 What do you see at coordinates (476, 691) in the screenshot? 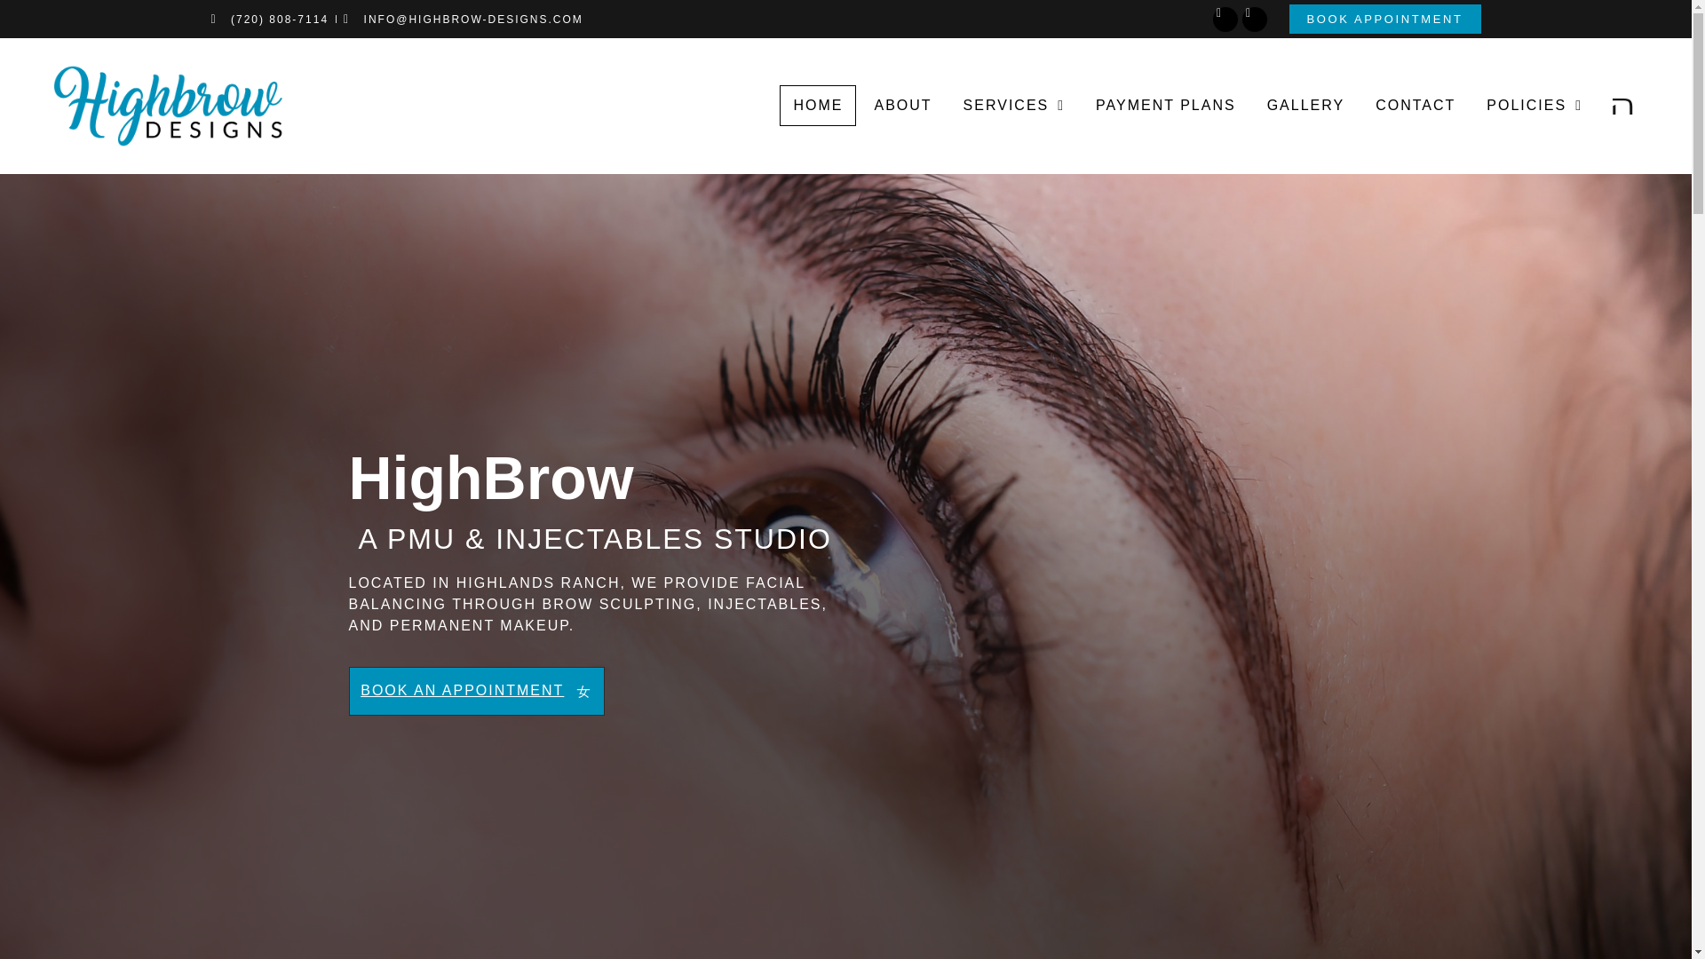
I see `BOOK AN APPOINTMENT` at bounding box center [476, 691].